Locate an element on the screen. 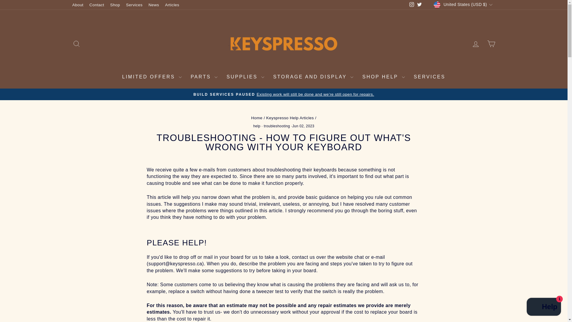  Back to the frontpage is located at coordinates (257, 117).